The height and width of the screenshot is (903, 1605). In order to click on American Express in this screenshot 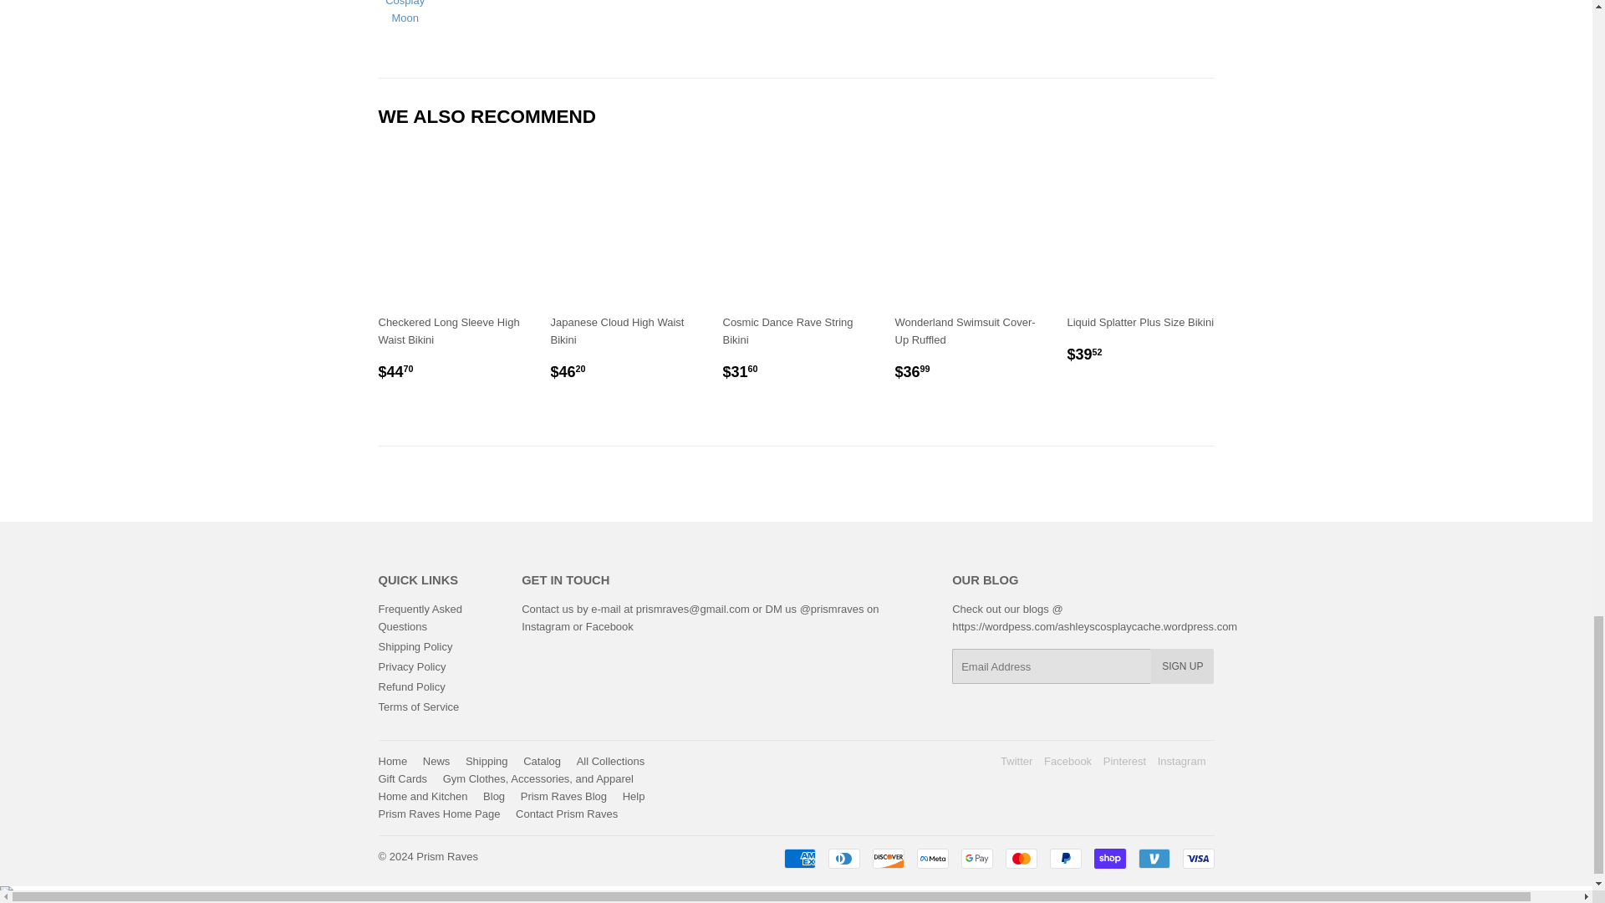, I will do `click(799, 858)`.